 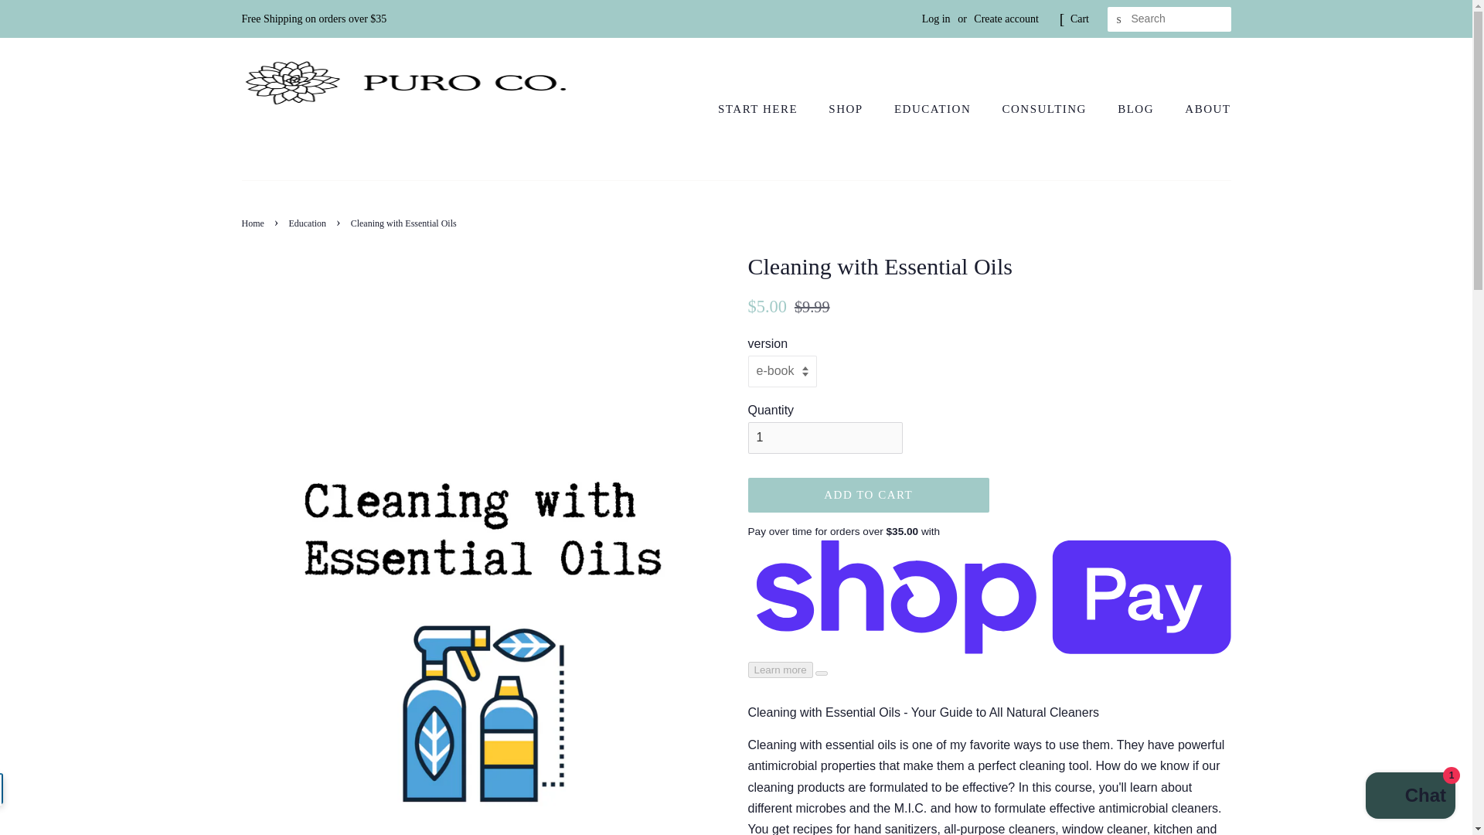 I want to click on Create account, so click(x=1006, y=19).